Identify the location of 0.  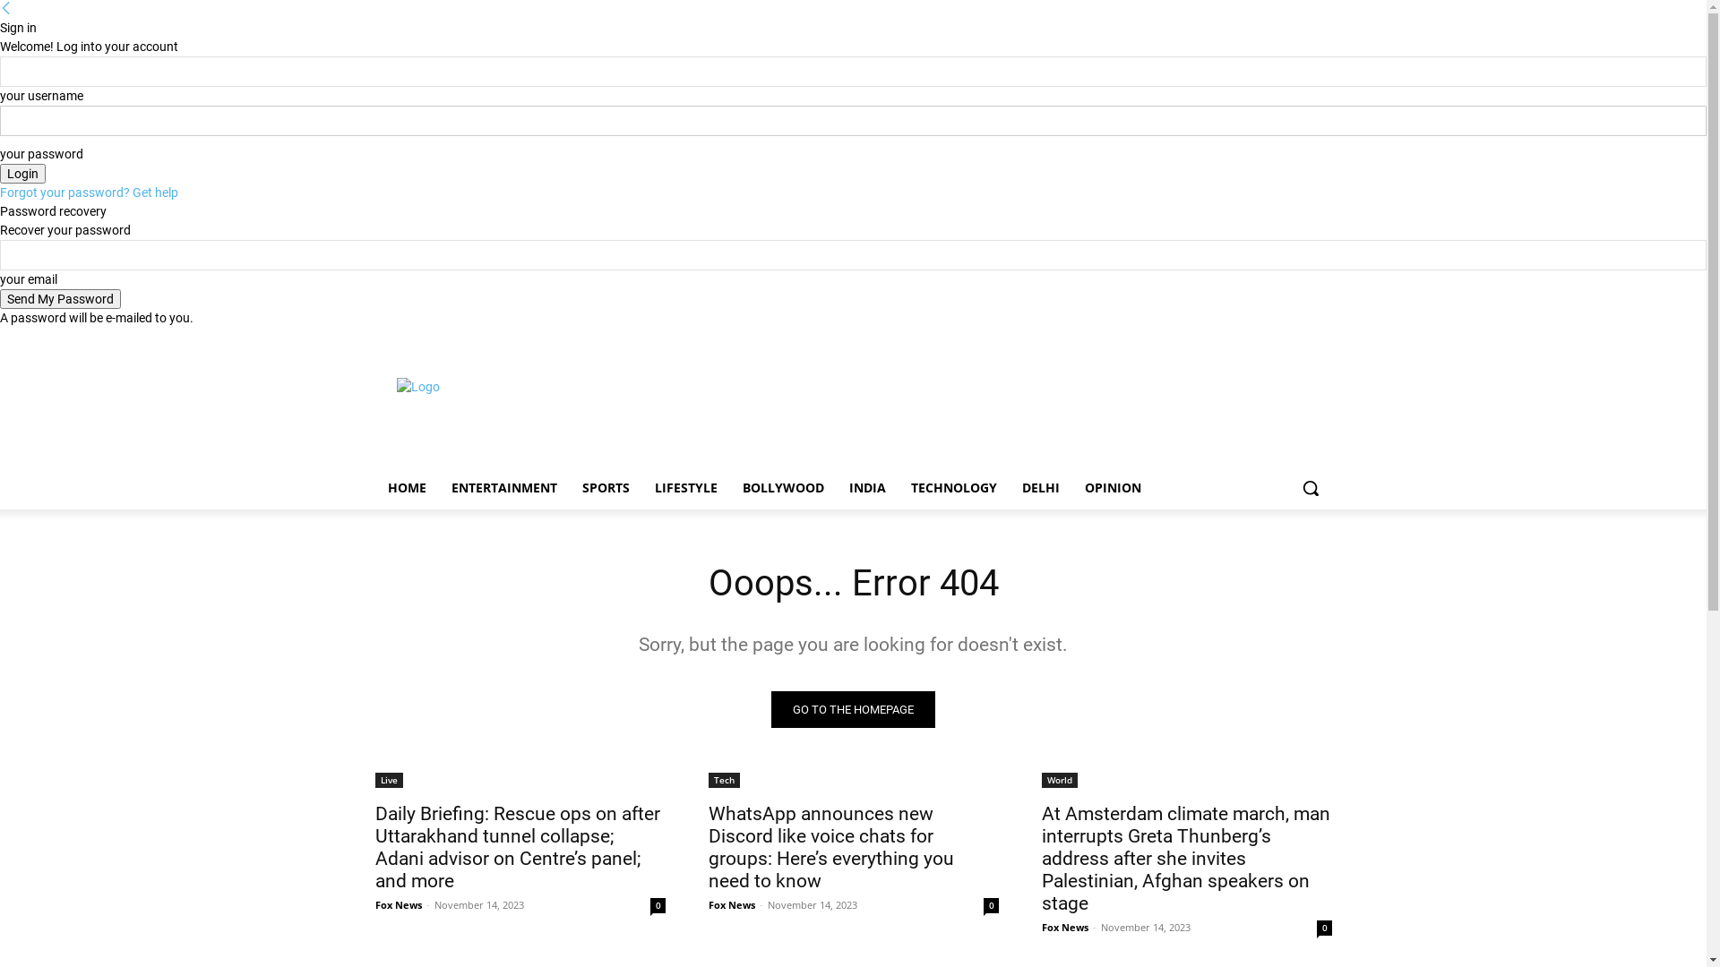
(1324, 928).